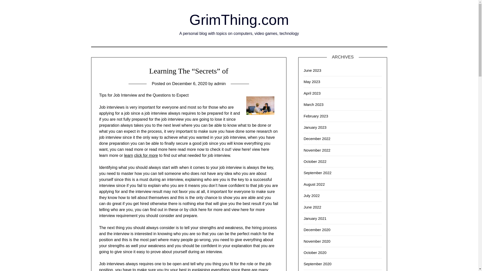 This screenshot has width=482, height=271. What do you see at coordinates (312, 93) in the screenshot?
I see `April 2023` at bounding box center [312, 93].